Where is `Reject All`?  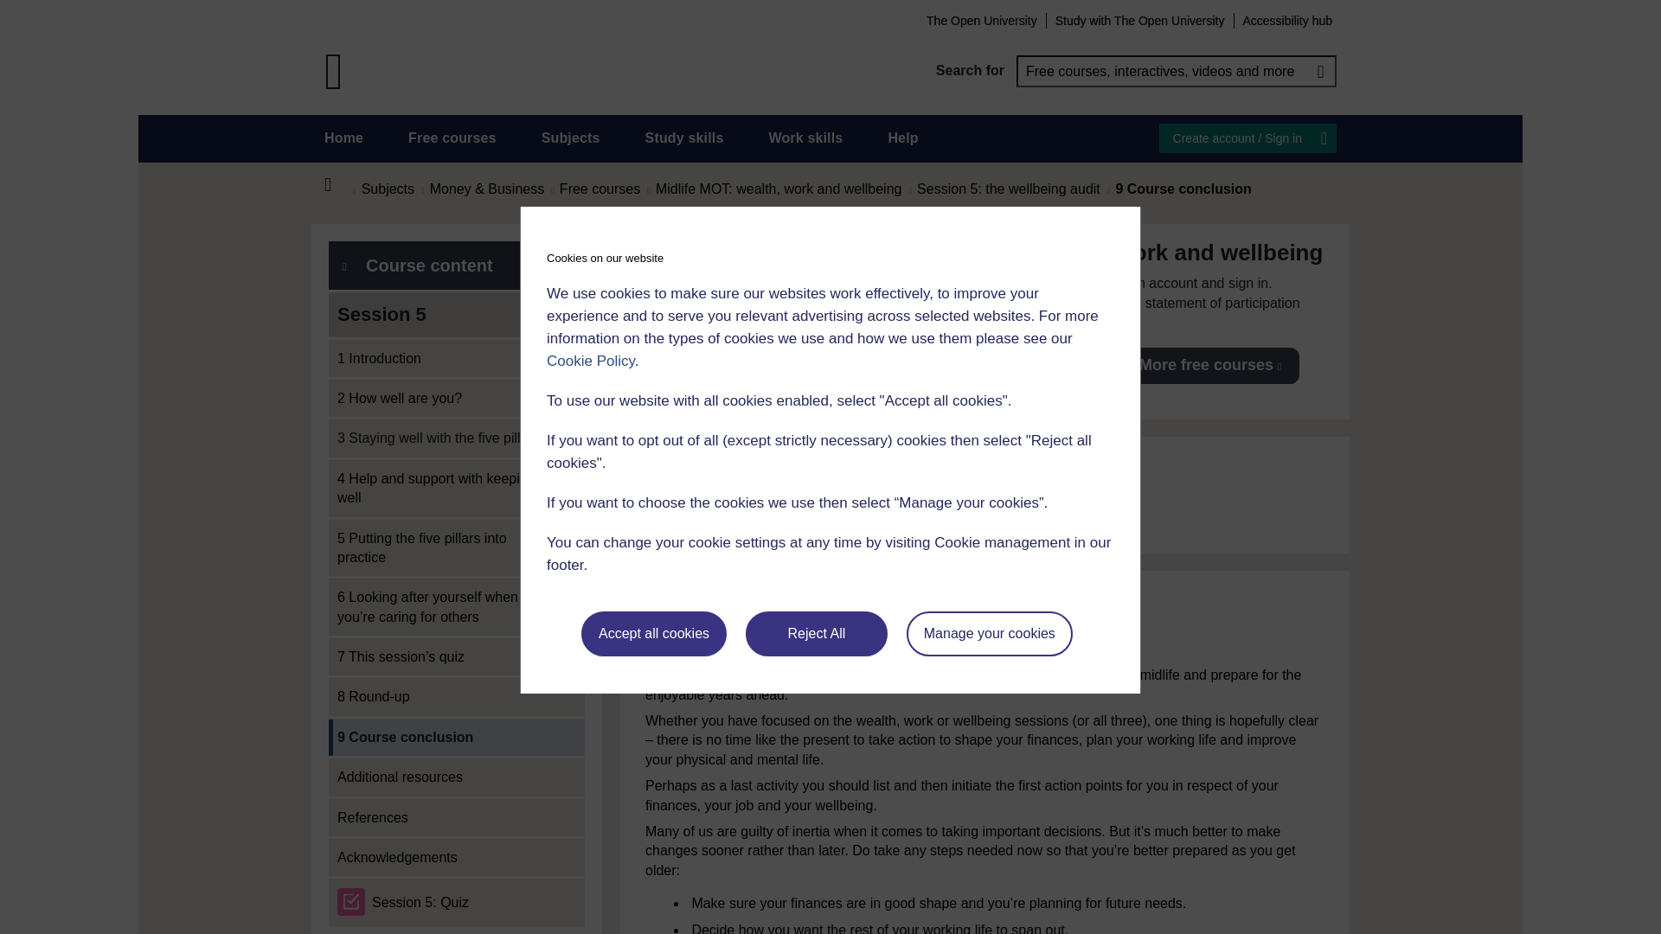 Reject All is located at coordinates (817, 634).